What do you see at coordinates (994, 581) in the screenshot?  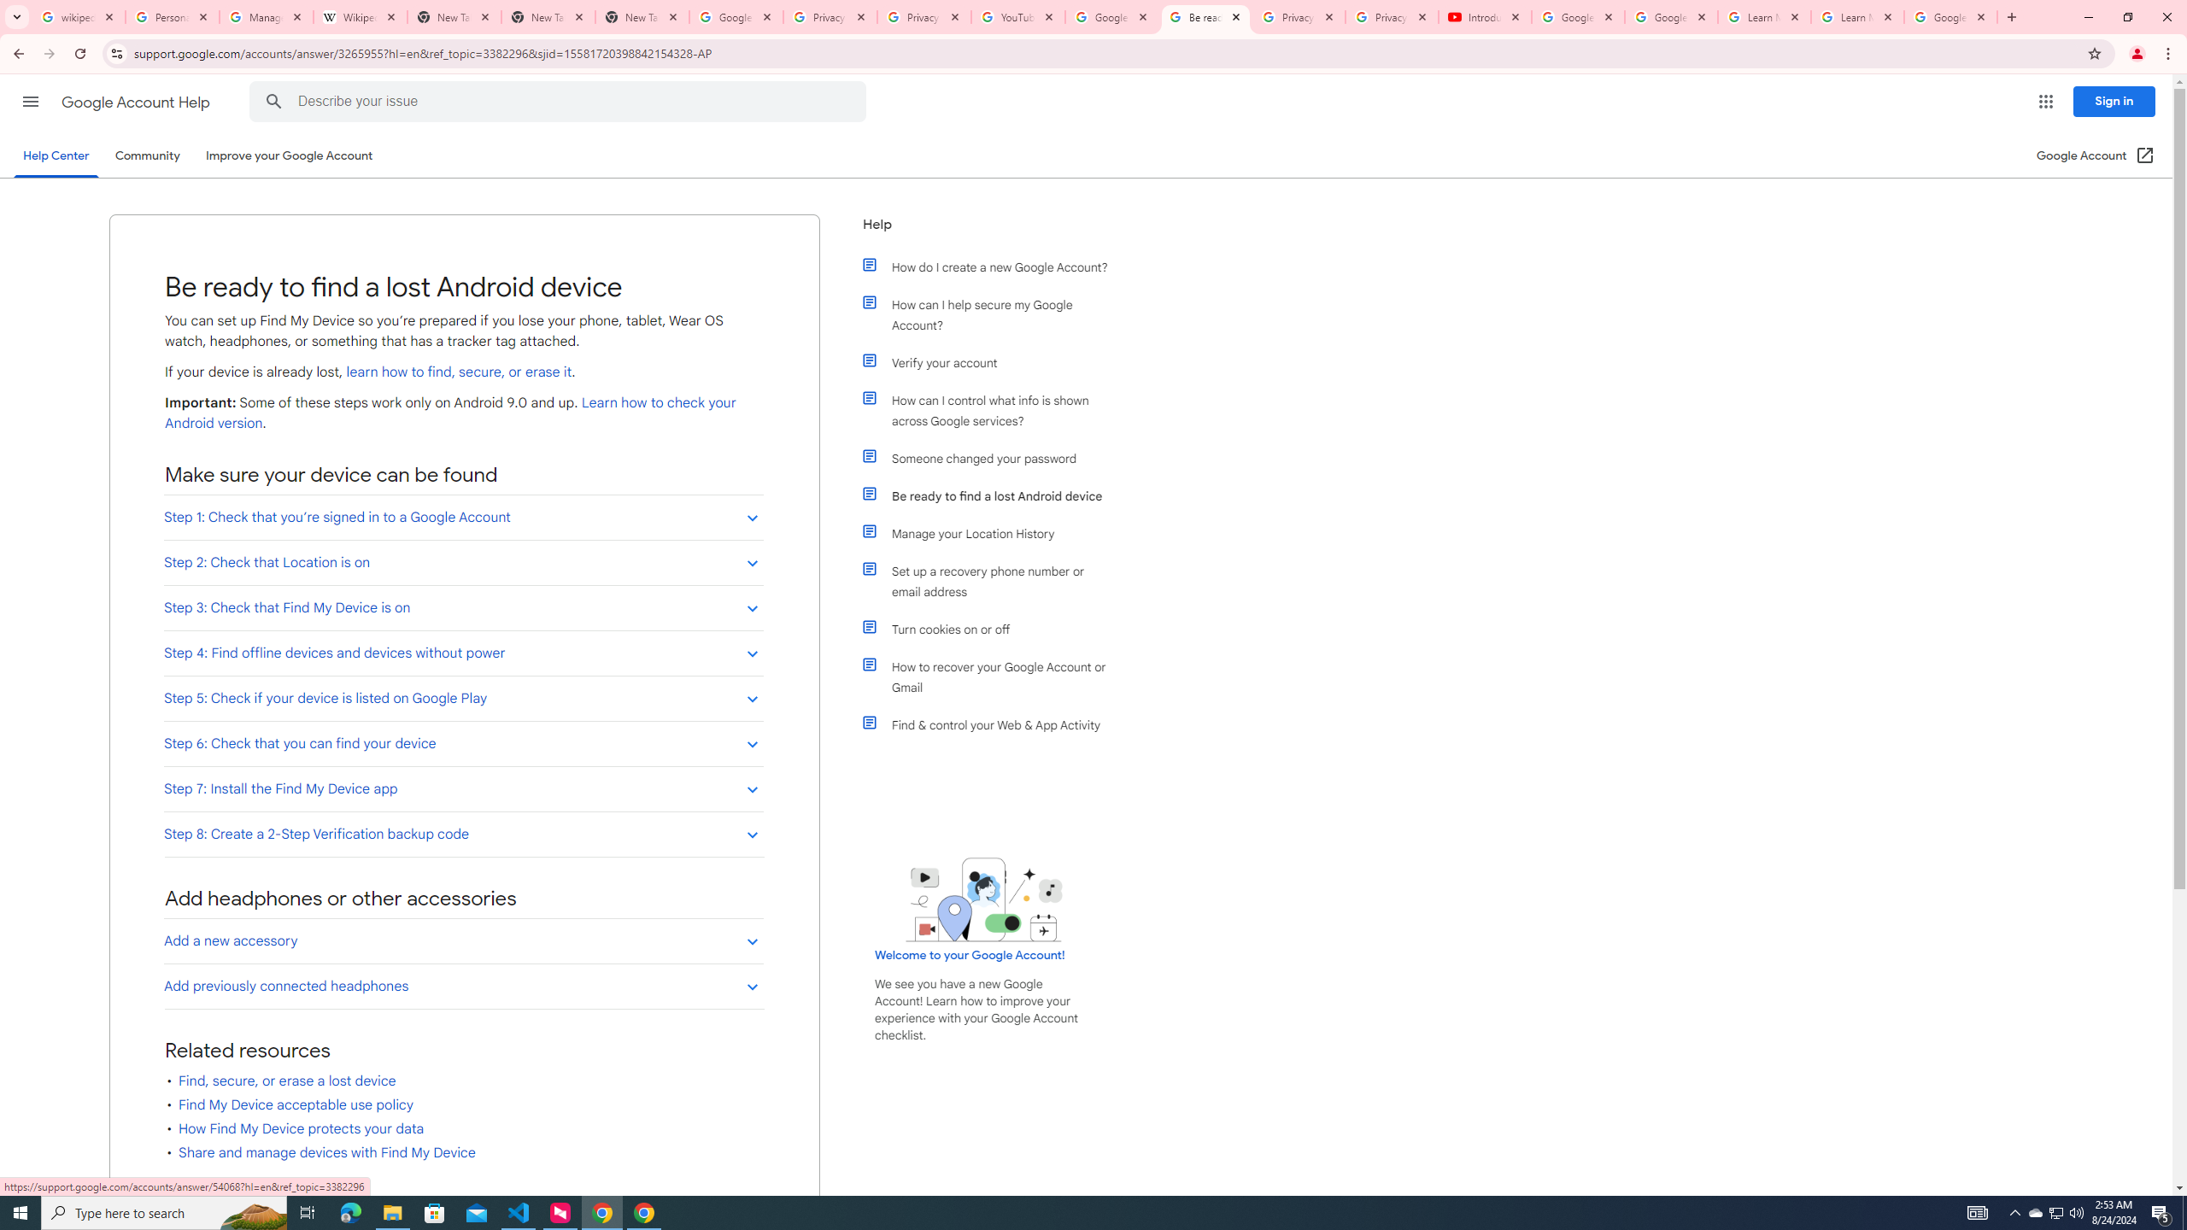 I see `Set up a recovery phone number or email address` at bounding box center [994, 581].